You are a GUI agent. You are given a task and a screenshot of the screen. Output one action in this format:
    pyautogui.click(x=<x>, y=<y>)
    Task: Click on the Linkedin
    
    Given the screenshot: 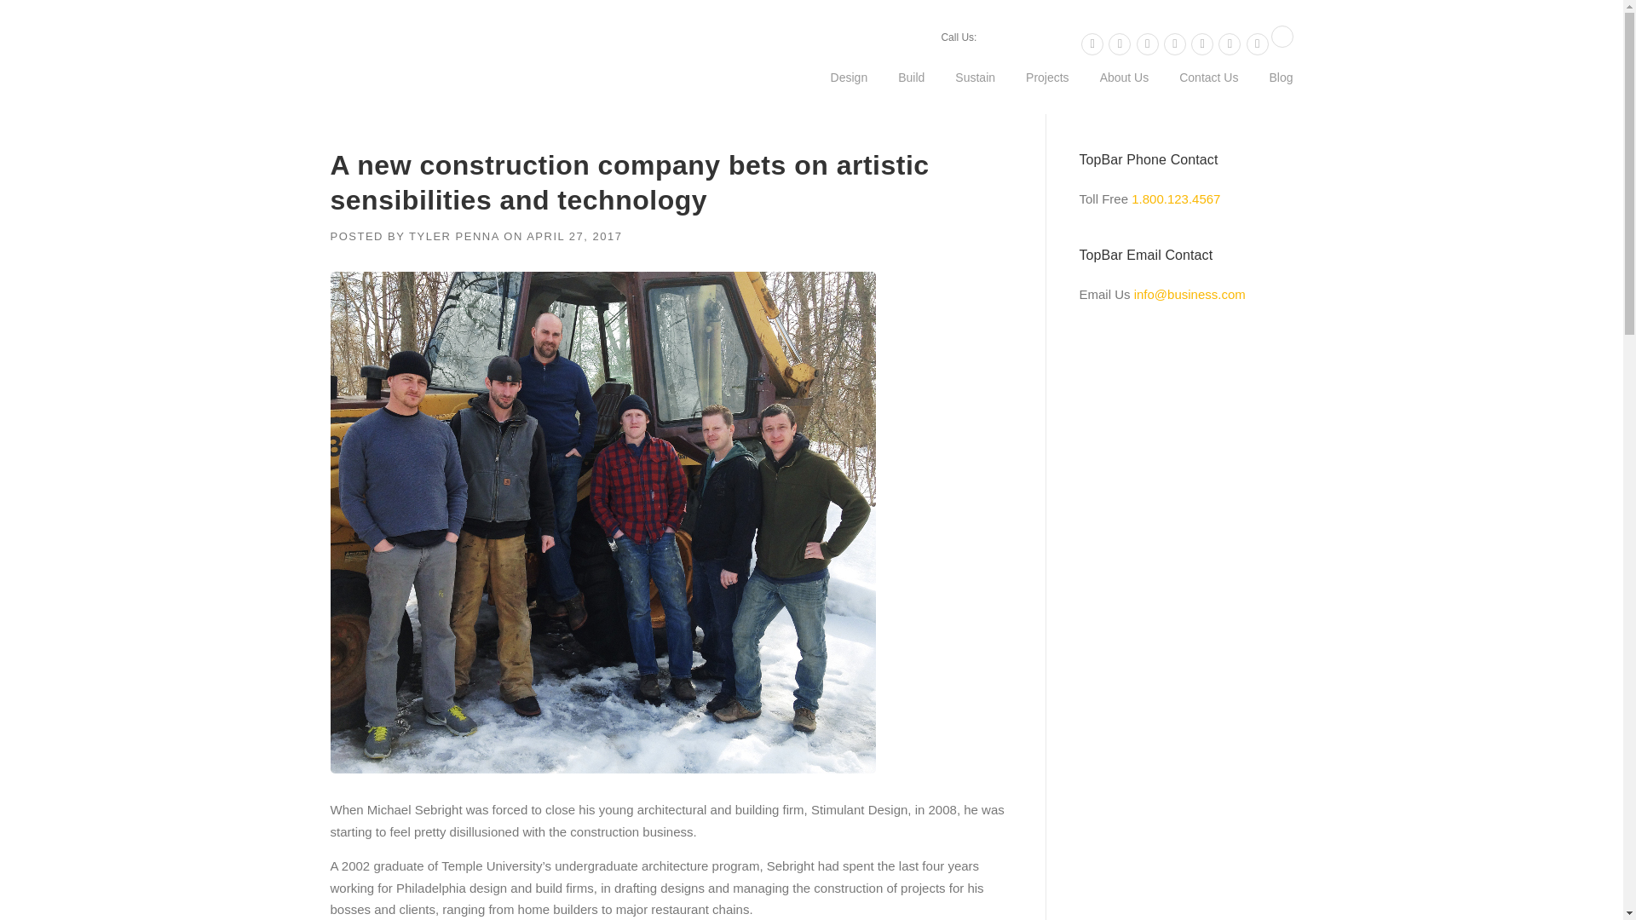 What is the action you would take?
    pyautogui.click(x=1147, y=44)
    